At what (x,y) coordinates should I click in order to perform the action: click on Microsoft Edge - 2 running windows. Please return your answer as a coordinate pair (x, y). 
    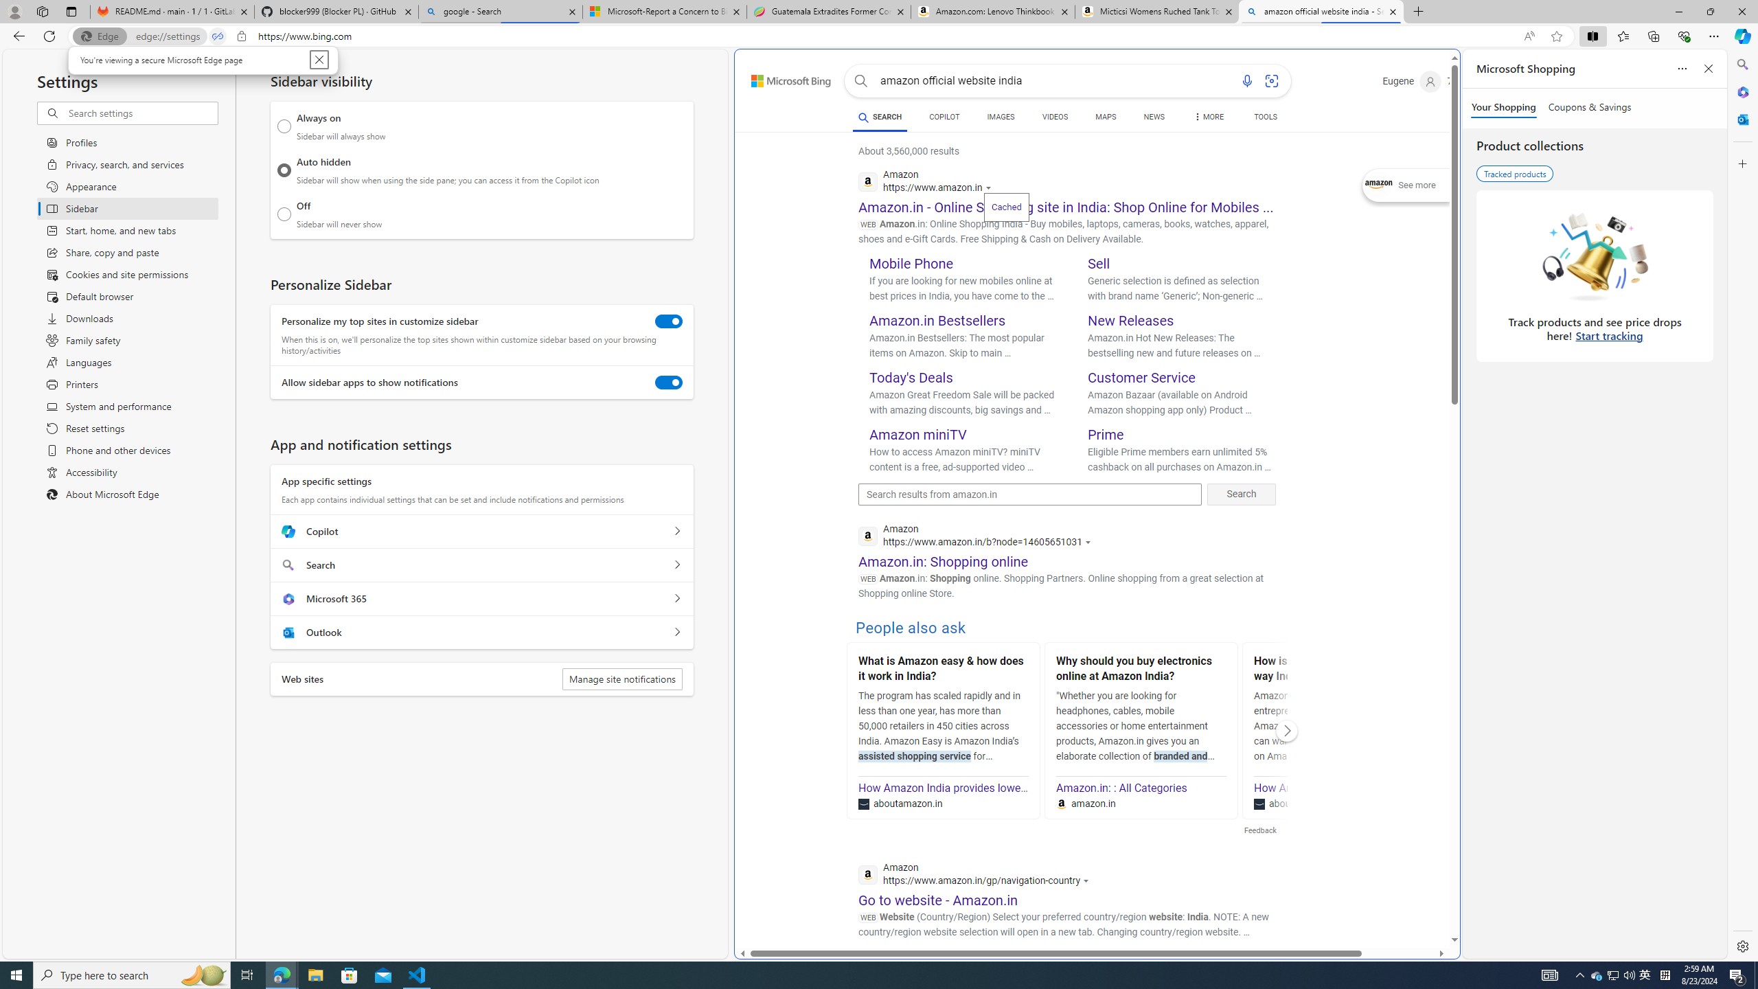
    Looking at the image, I should click on (282, 975).